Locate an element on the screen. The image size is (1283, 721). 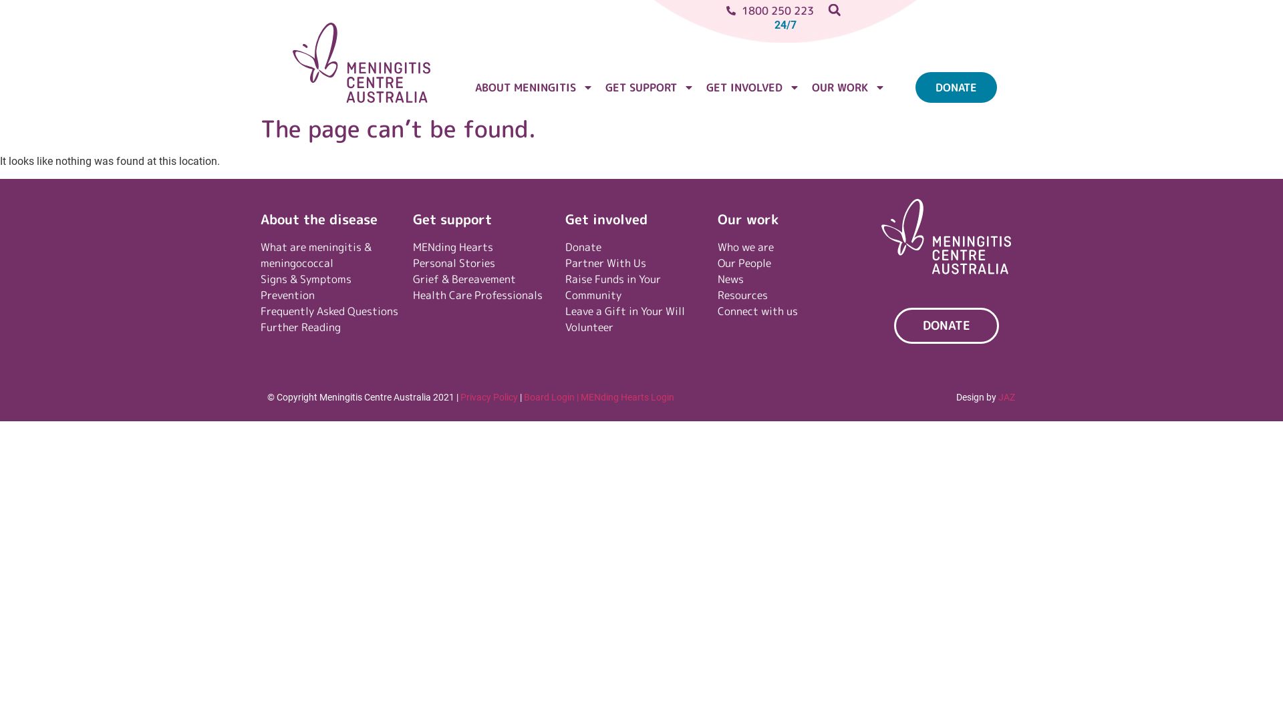
Leave a Gift in Your Will is located at coordinates (638, 311).